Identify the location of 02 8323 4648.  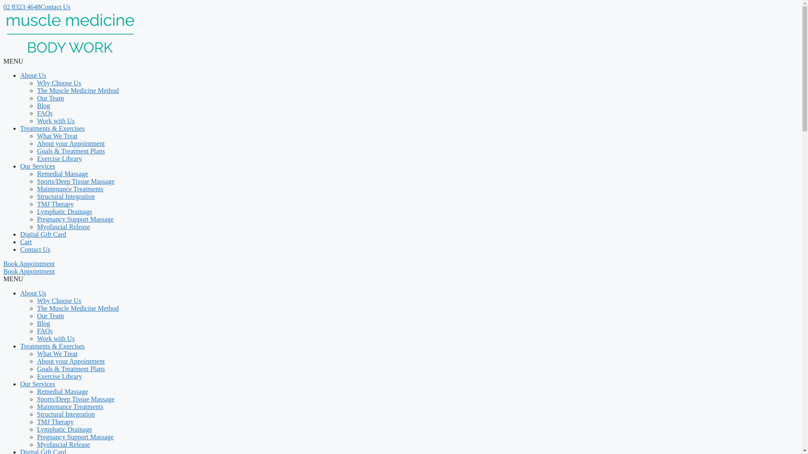
(22, 7).